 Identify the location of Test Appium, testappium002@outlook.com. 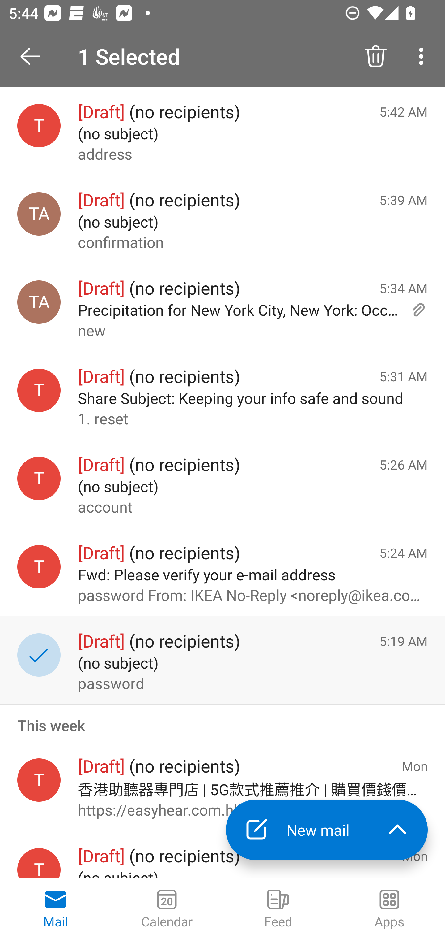
(39, 302).